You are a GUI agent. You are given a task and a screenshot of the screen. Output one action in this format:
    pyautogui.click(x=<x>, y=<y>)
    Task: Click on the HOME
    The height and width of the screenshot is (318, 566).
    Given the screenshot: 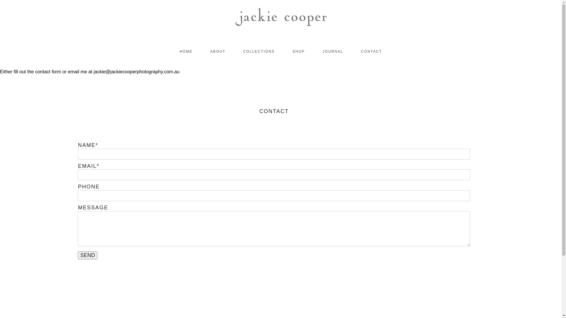 What is the action you would take?
    pyautogui.click(x=186, y=52)
    